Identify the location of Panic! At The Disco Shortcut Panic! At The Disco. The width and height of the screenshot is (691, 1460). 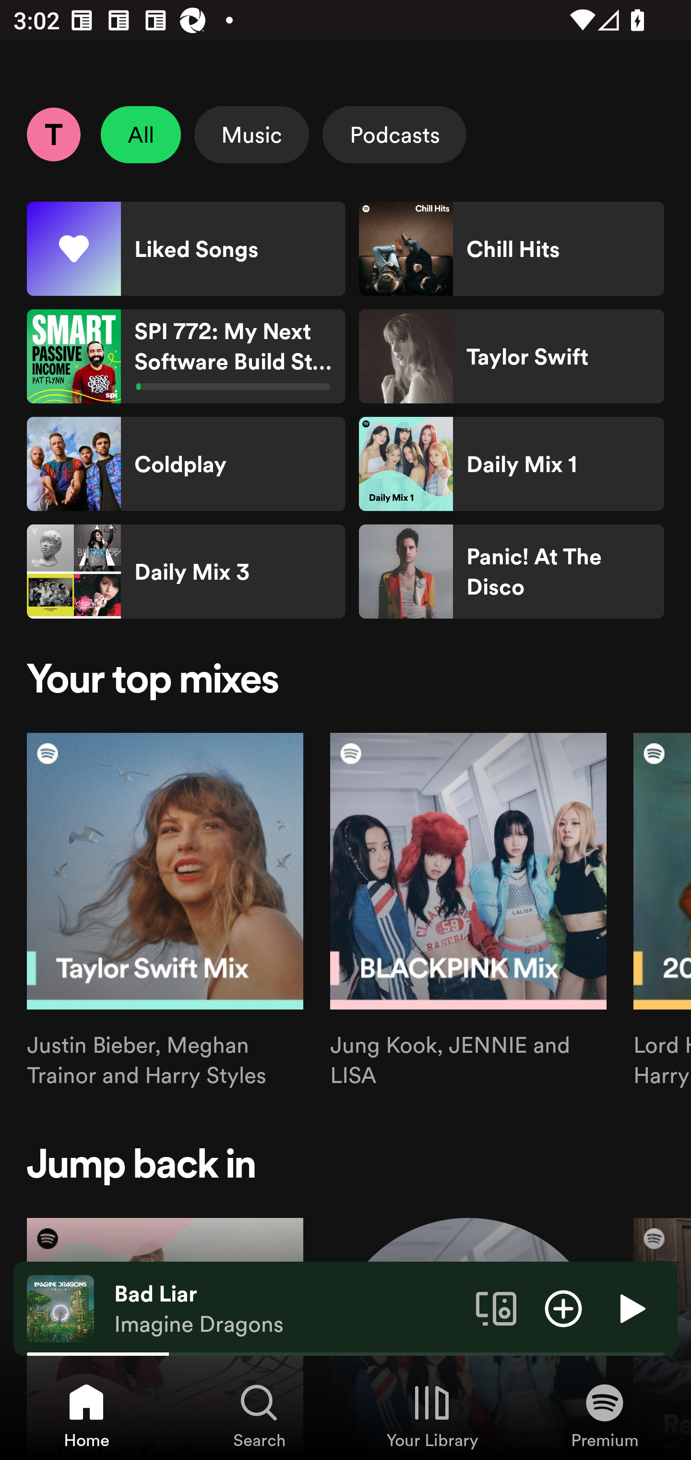
(511, 572).